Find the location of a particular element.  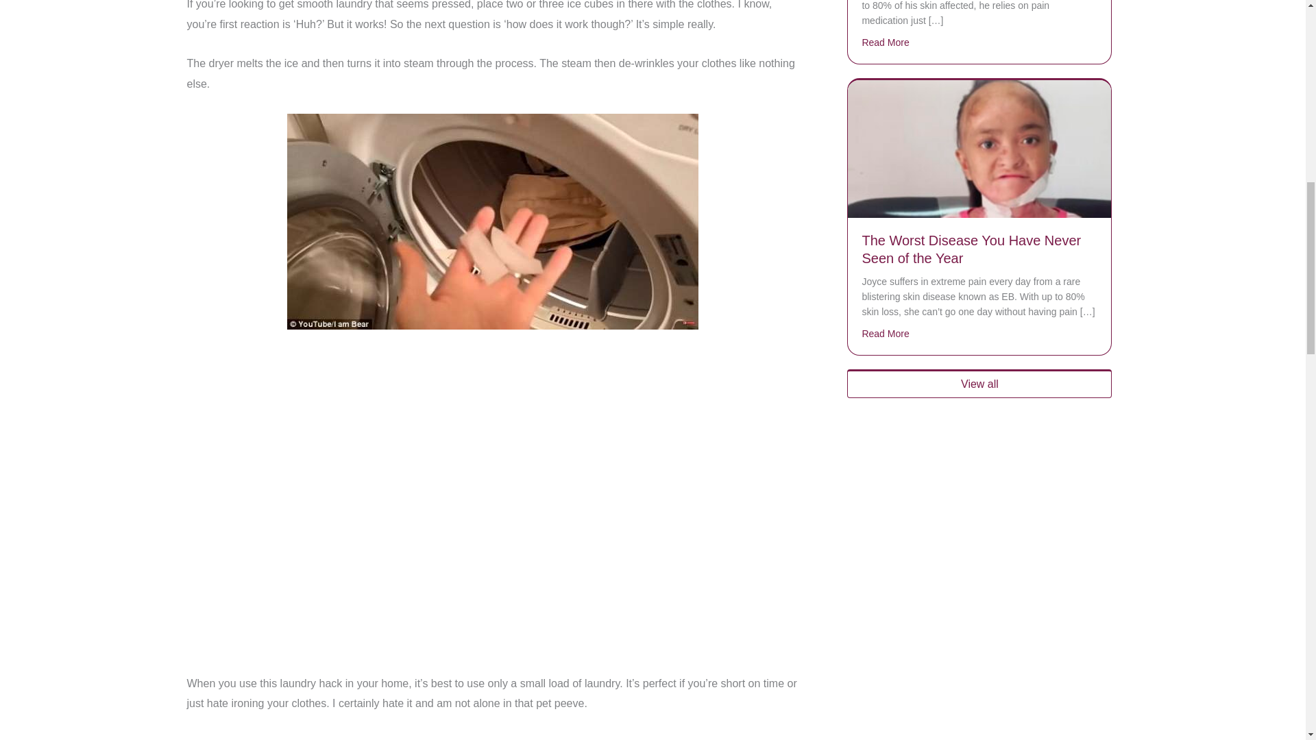

View all is located at coordinates (979, 384).